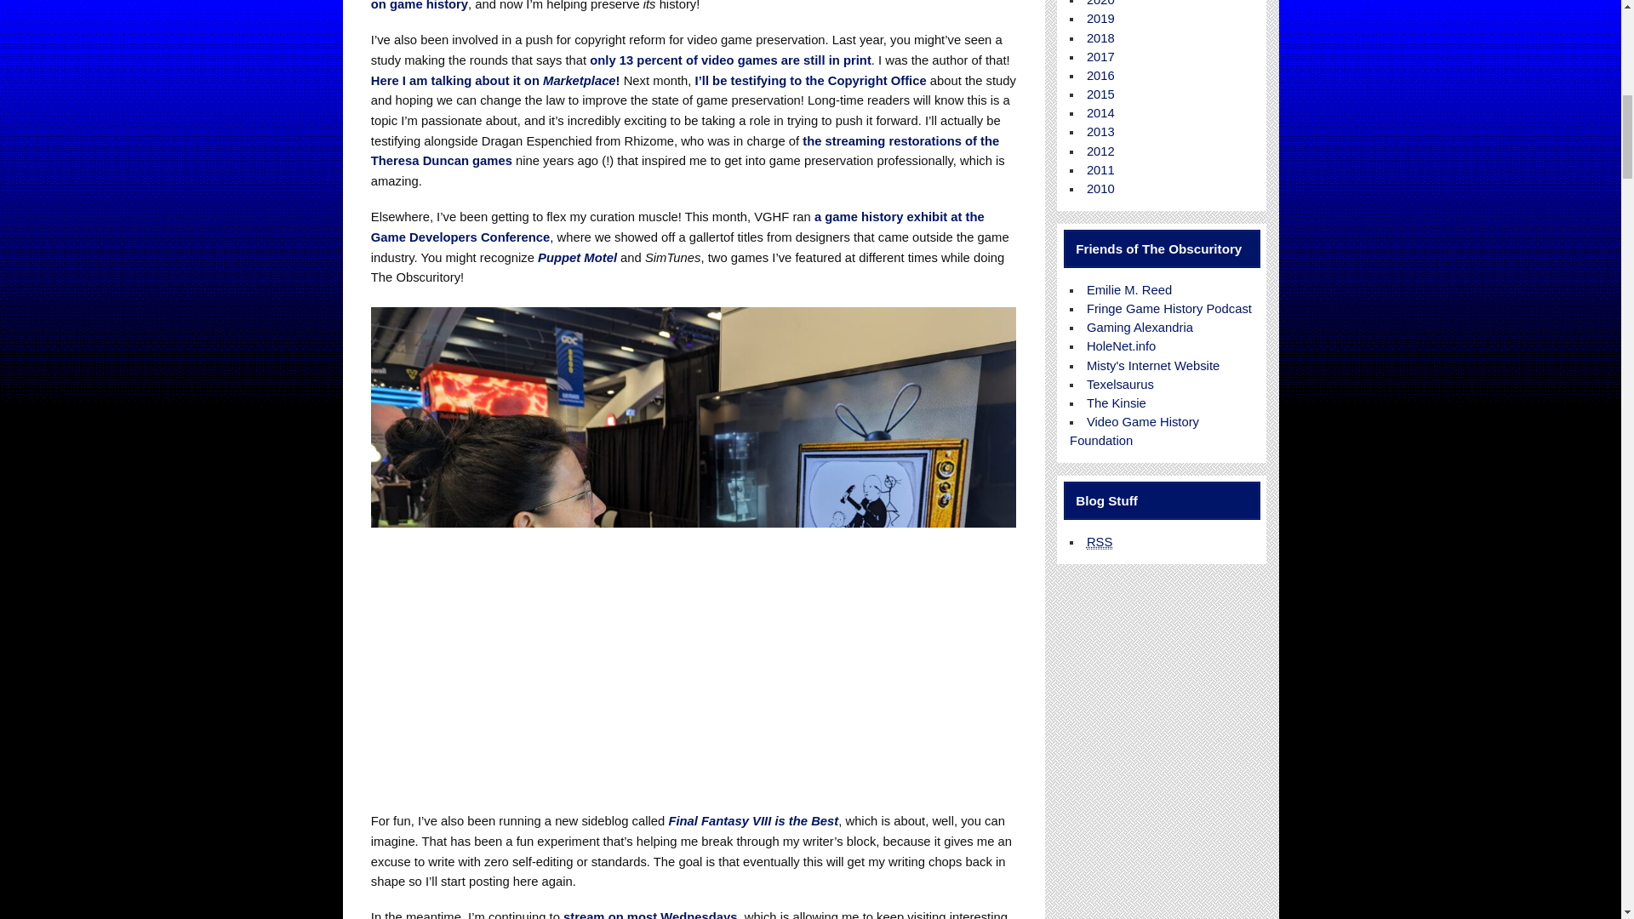 Image resolution: width=1634 pixels, height=919 pixels. Describe the element at coordinates (752, 820) in the screenshot. I see `Final Fantasy VIII is the Best` at that location.